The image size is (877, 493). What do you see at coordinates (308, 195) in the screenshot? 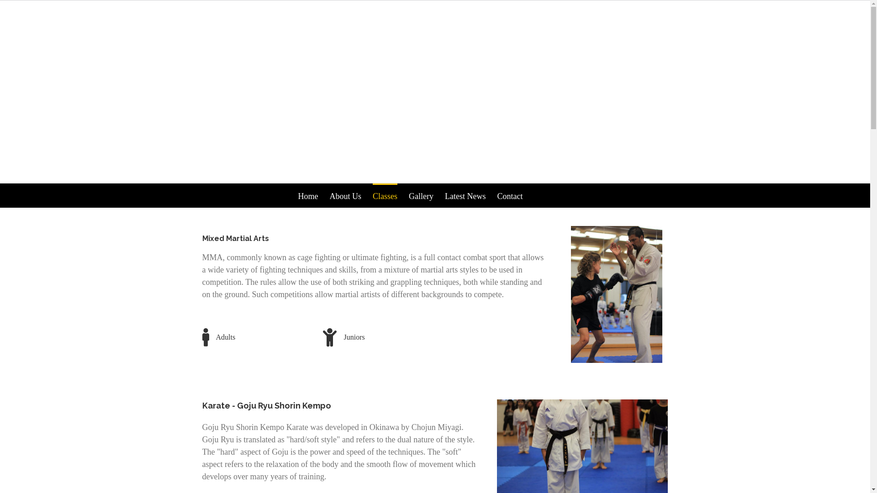
I see `Home` at bounding box center [308, 195].